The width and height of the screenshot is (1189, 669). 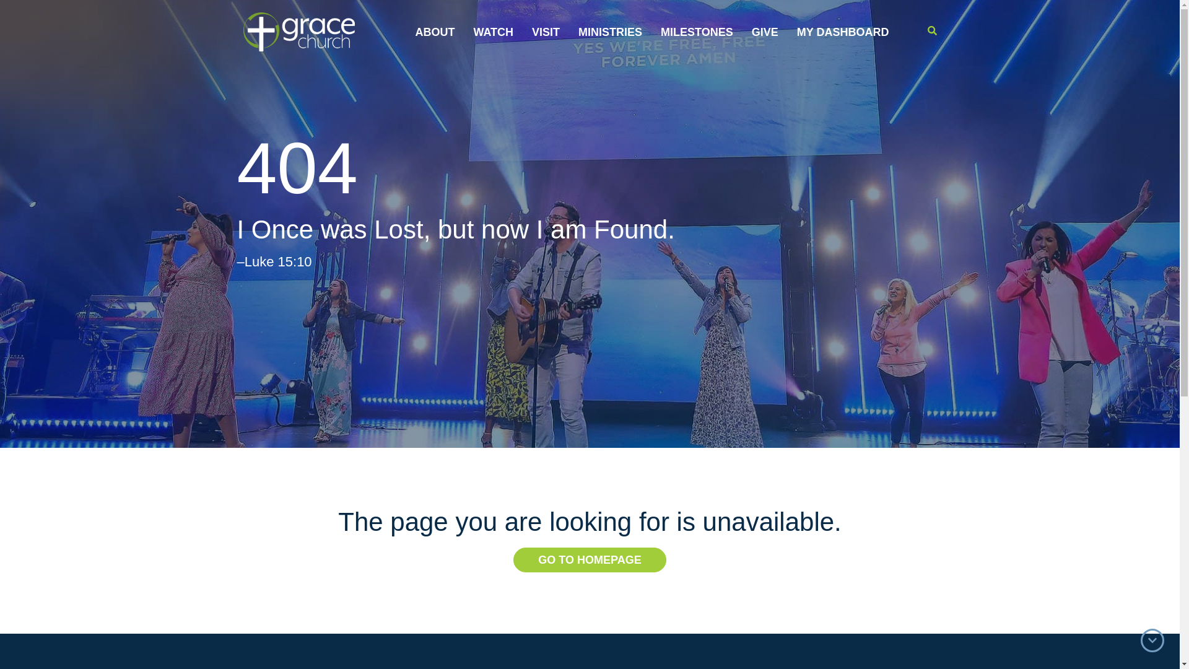 I want to click on MINISTRIES, so click(x=610, y=32).